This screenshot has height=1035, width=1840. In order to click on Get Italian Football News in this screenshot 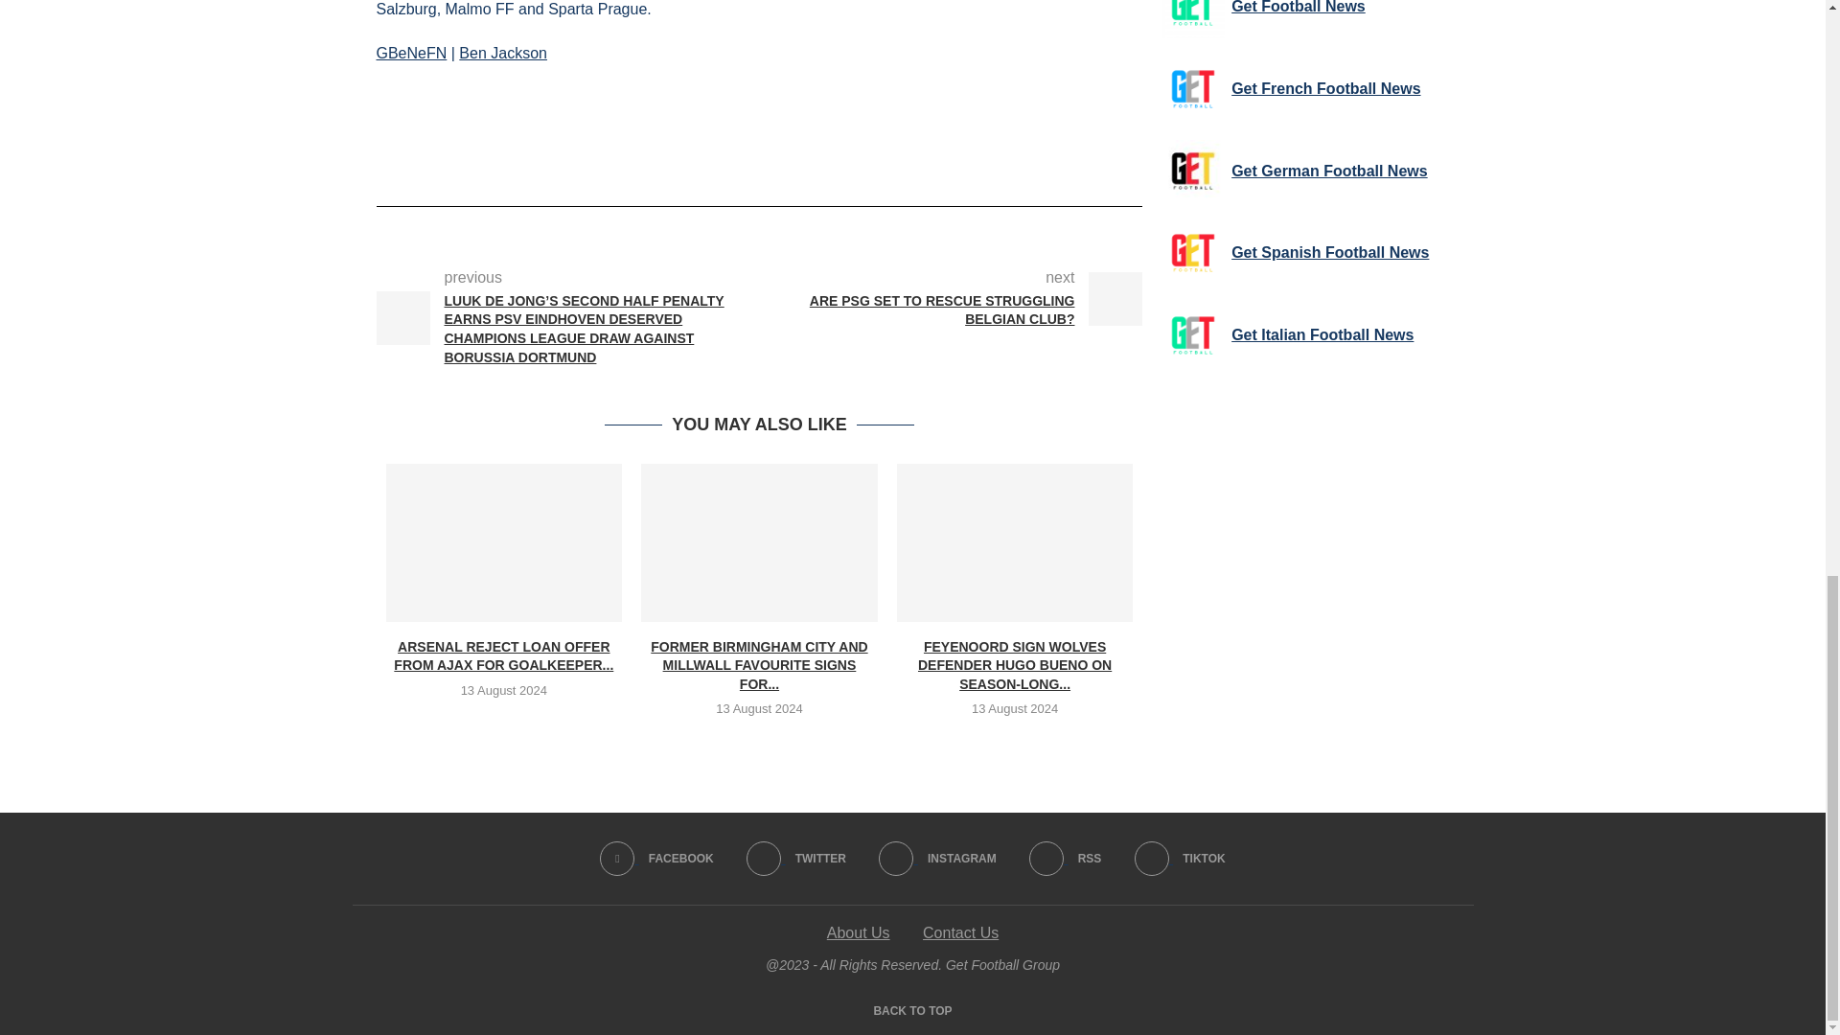, I will do `click(1192, 335)`.